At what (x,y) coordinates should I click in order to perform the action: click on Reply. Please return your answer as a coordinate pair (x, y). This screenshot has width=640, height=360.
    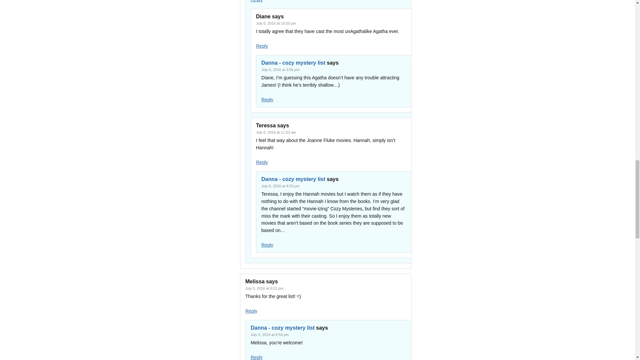
    Looking at the image, I should click on (267, 245).